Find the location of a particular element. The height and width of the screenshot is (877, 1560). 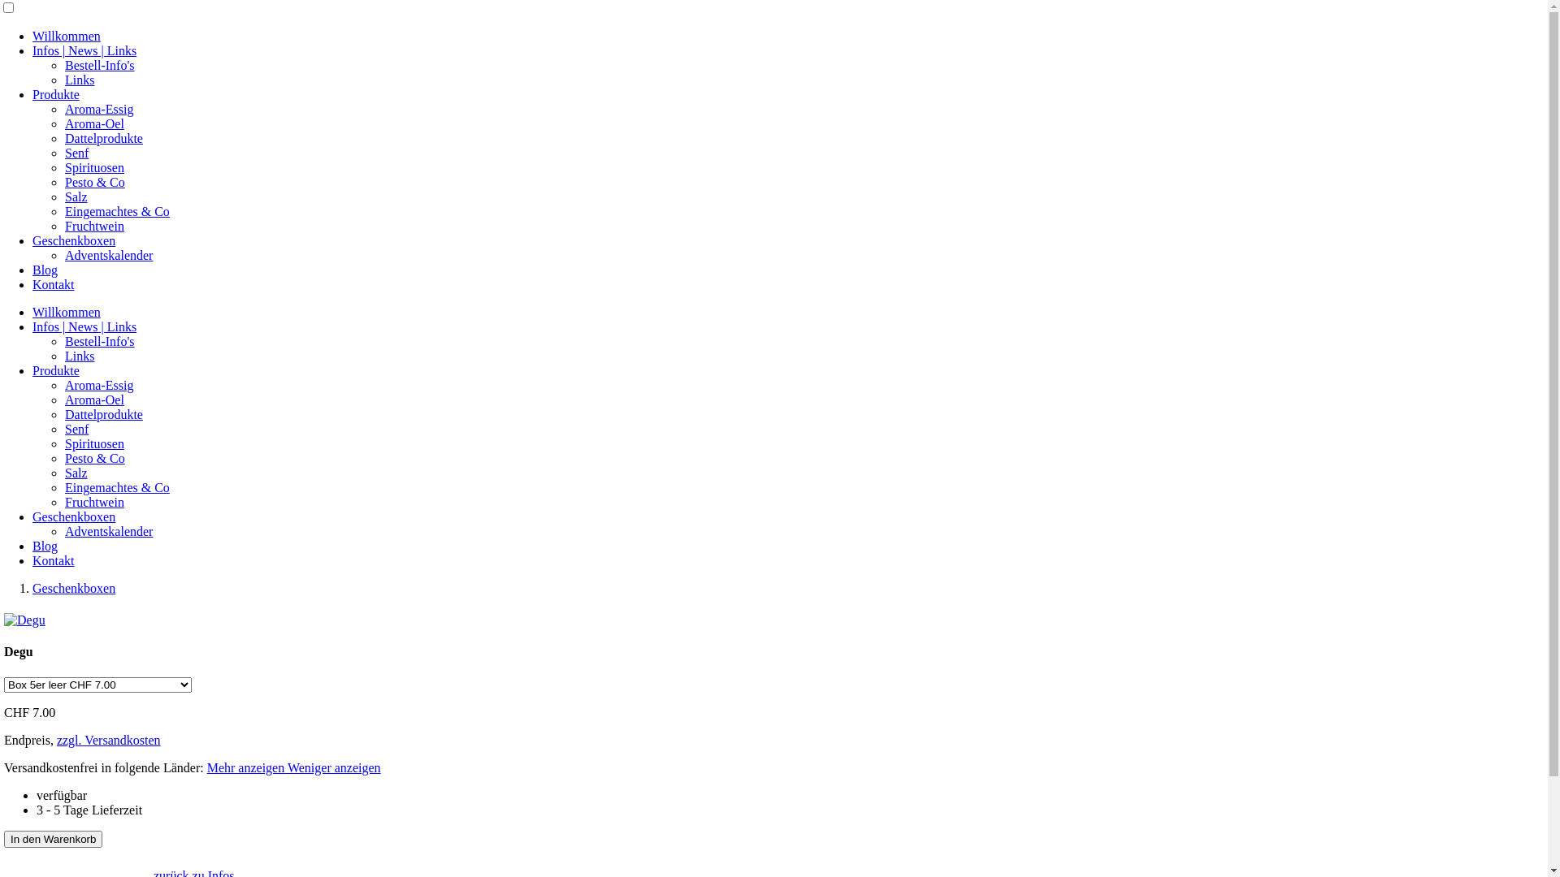

Bestell-Info's is located at coordinates (100, 65).